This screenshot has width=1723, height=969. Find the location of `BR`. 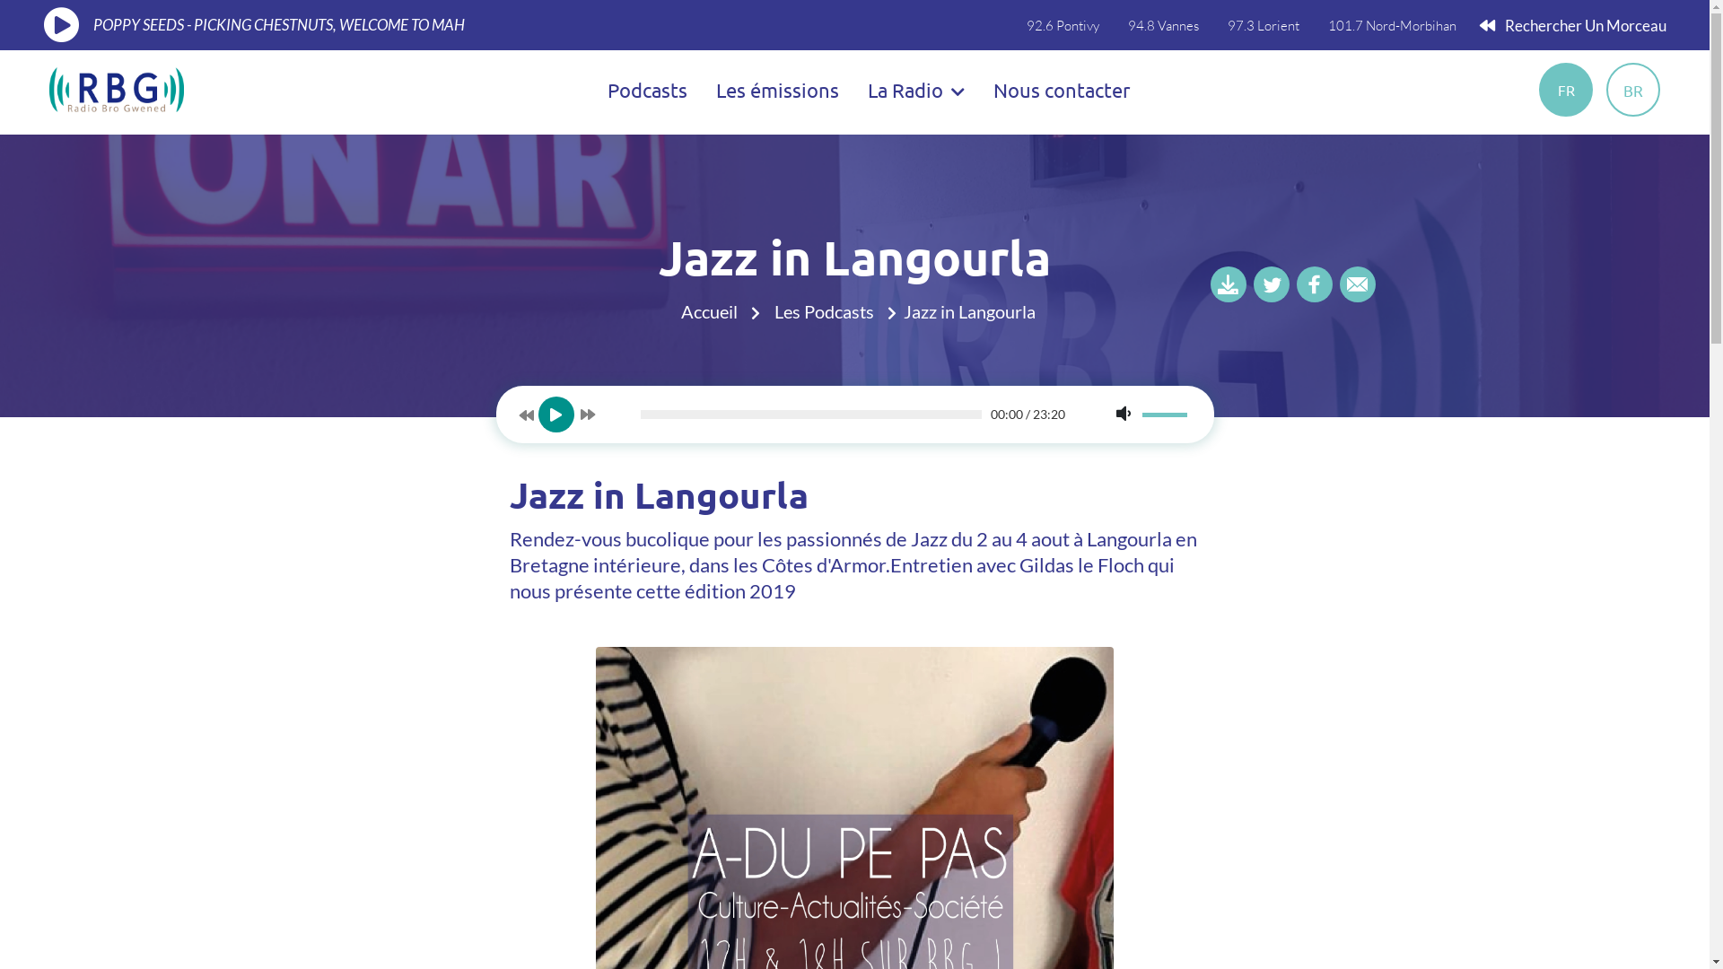

BR is located at coordinates (1633, 90).